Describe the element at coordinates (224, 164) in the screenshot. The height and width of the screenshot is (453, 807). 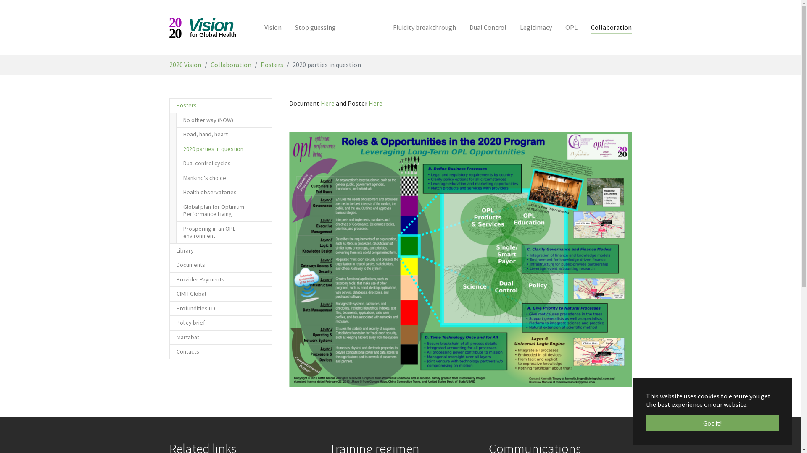
I see `Dual control cycles` at that location.